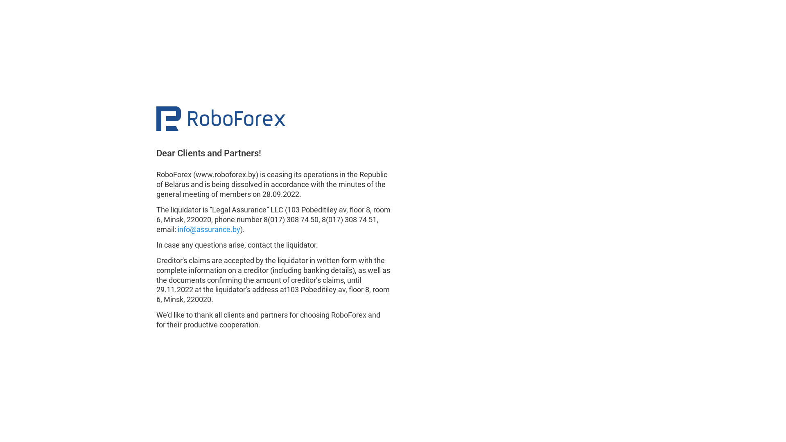  Describe the element at coordinates (209, 229) in the screenshot. I see `info@assurance.by` at that location.